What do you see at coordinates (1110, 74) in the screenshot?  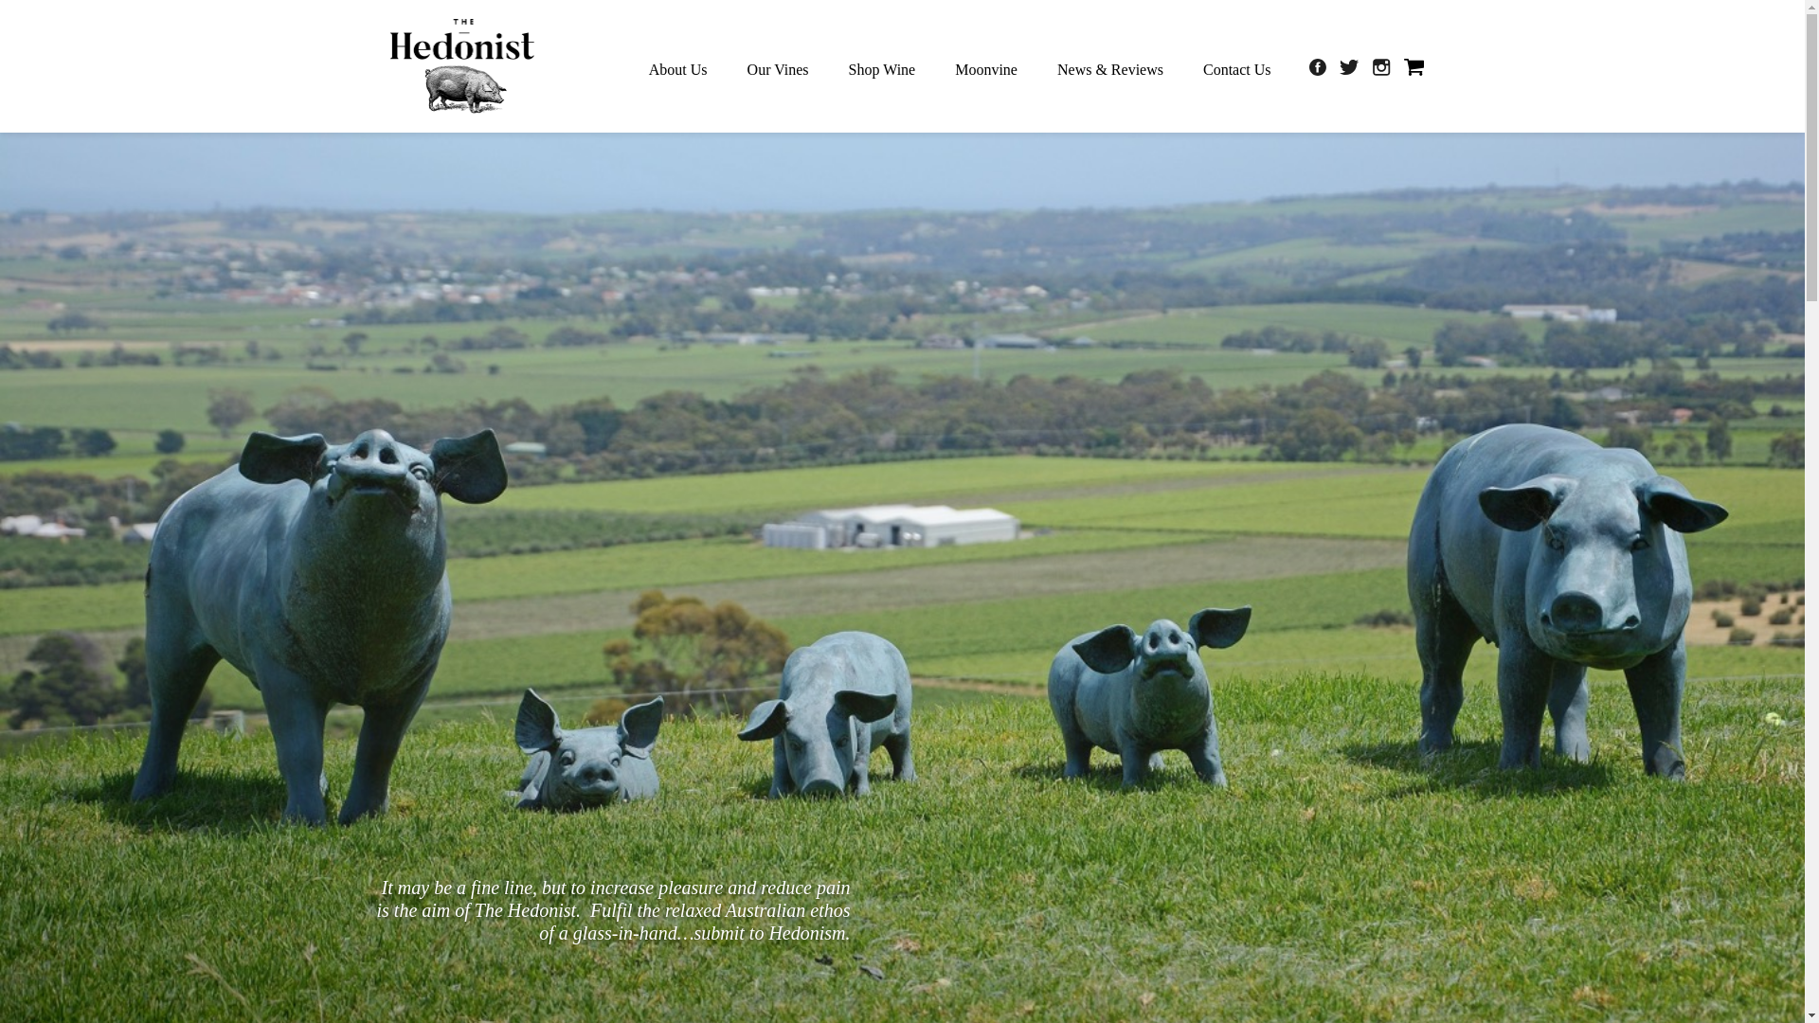 I see `News & Reviews` at bounding box center [1110, 74].